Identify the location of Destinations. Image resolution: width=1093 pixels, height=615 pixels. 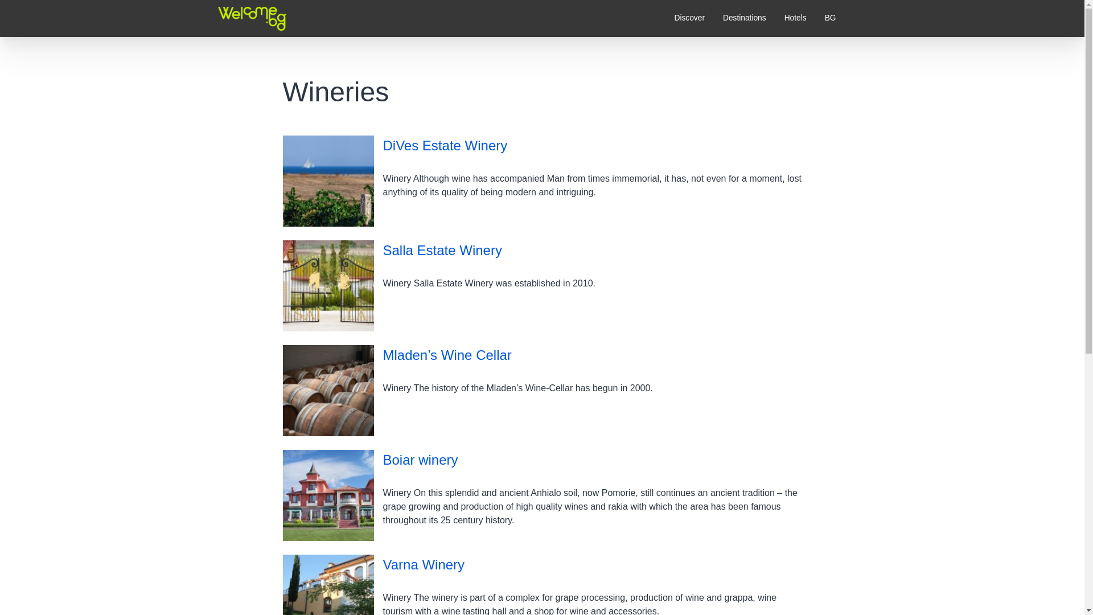
(744, 18).